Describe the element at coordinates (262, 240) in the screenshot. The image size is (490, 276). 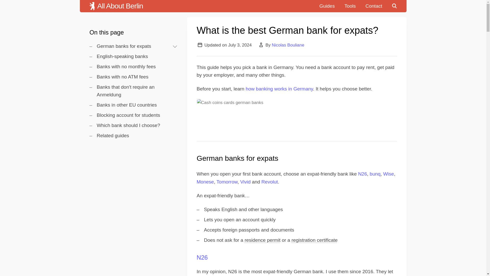
I see `residence permit` at that location.